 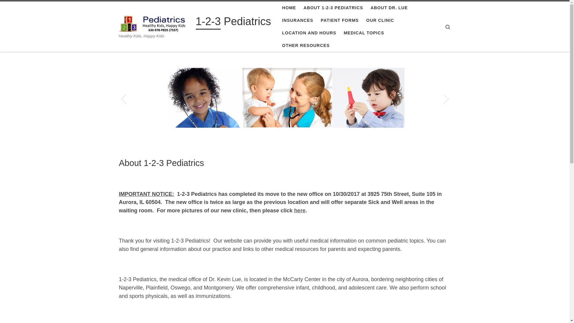 I want to click on OTHER RESOURCES, so click(x=306, y=45).